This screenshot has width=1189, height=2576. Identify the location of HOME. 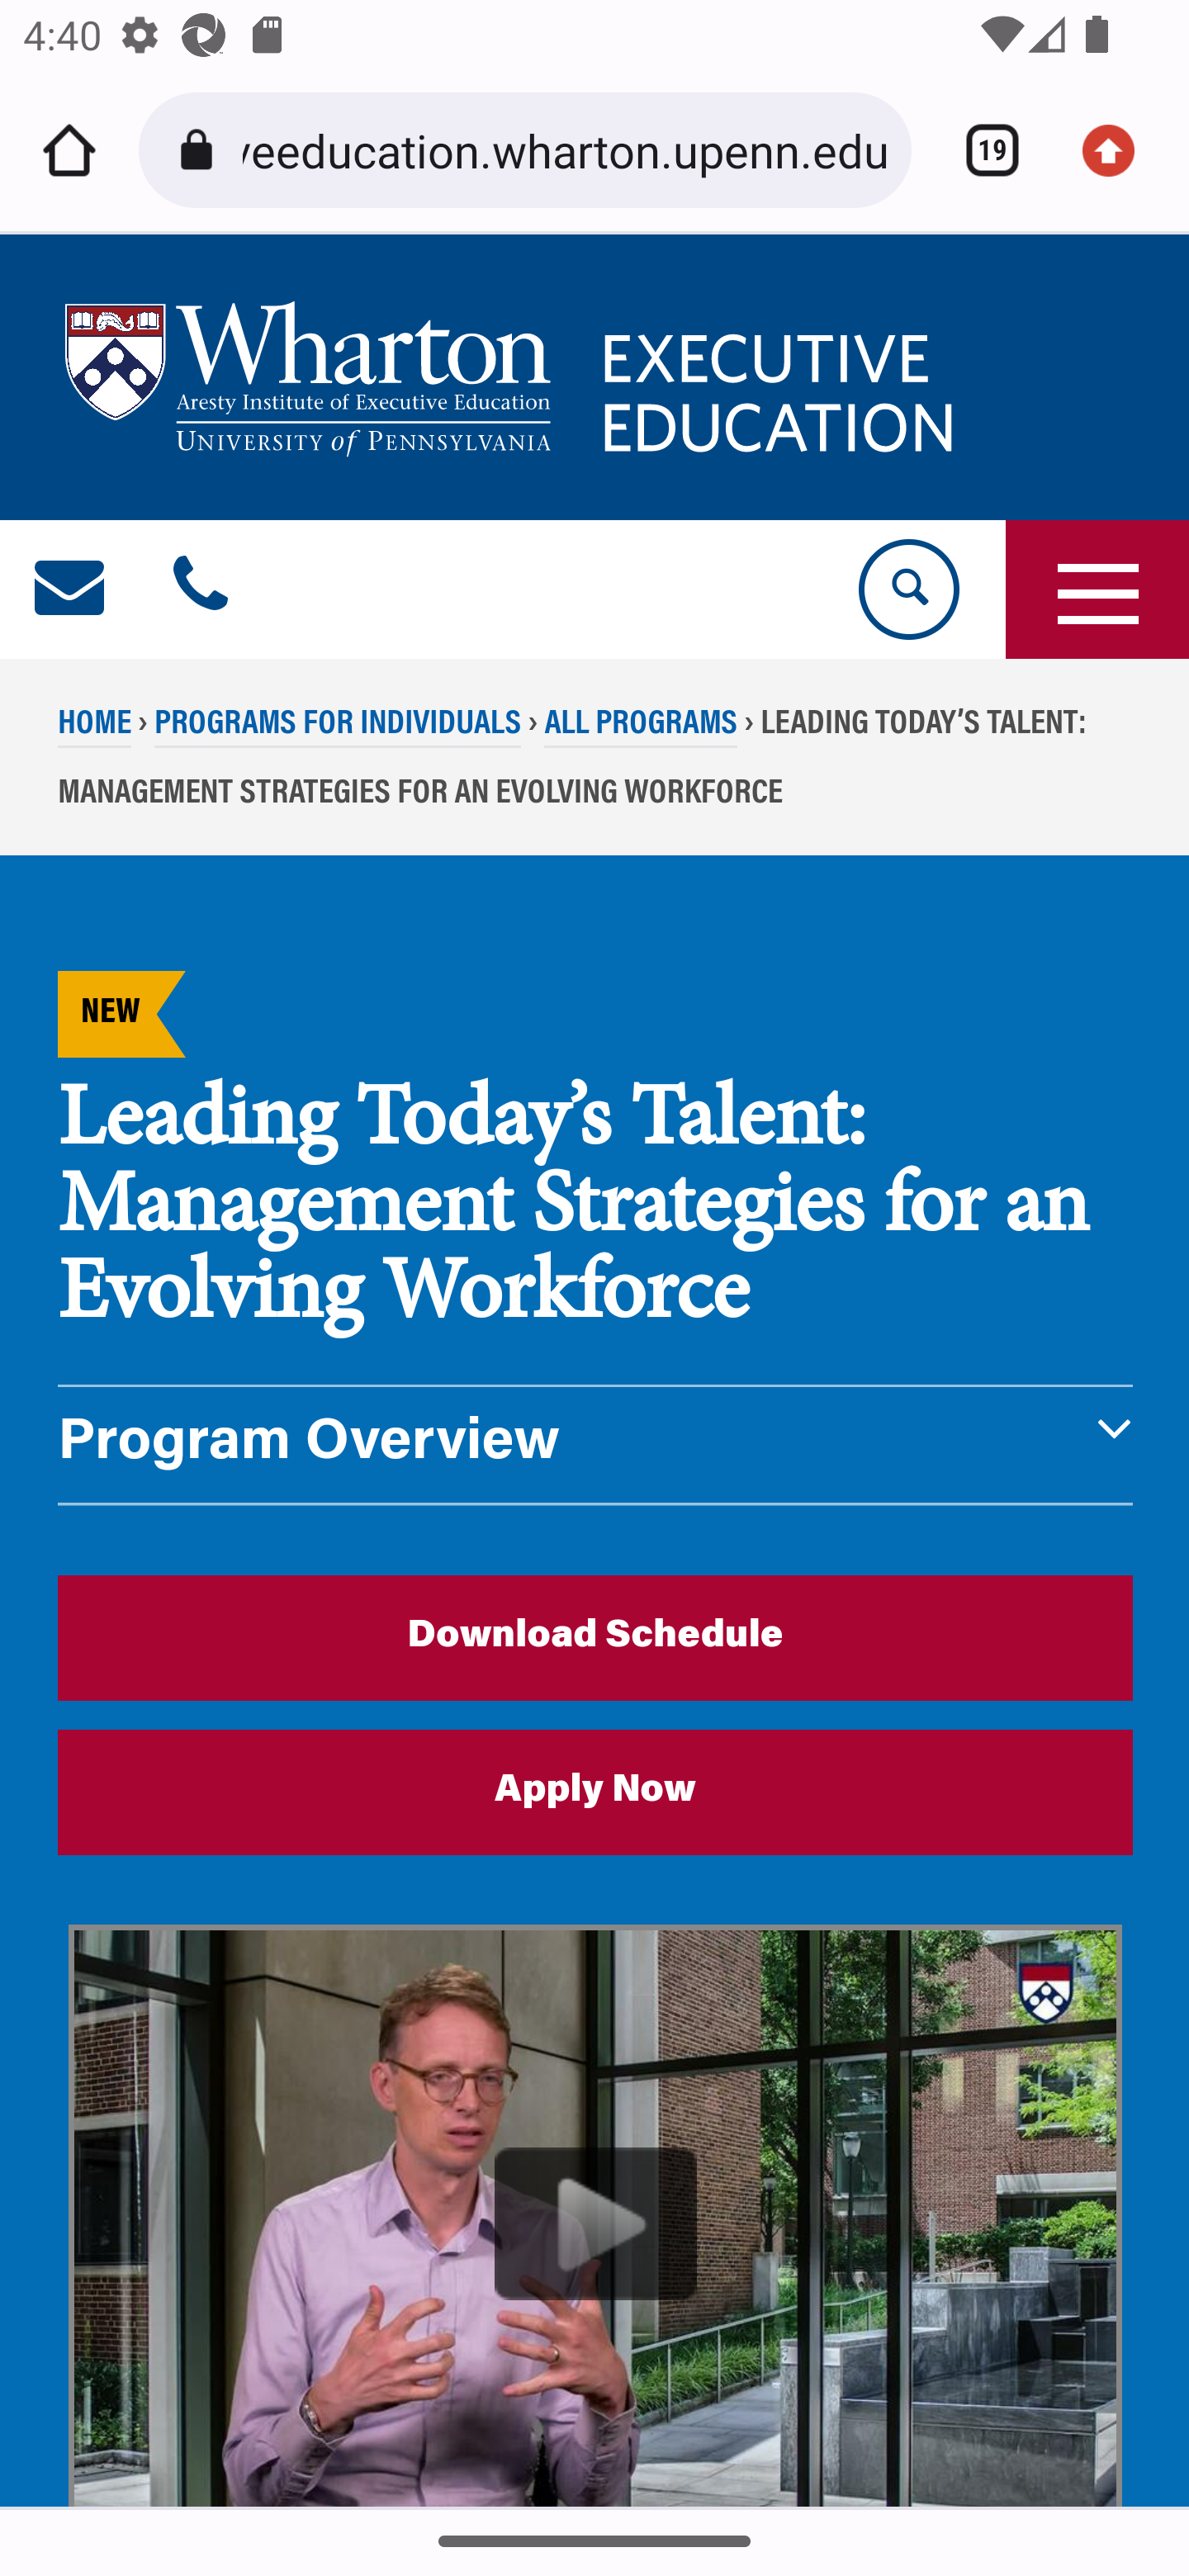
(96, 726).